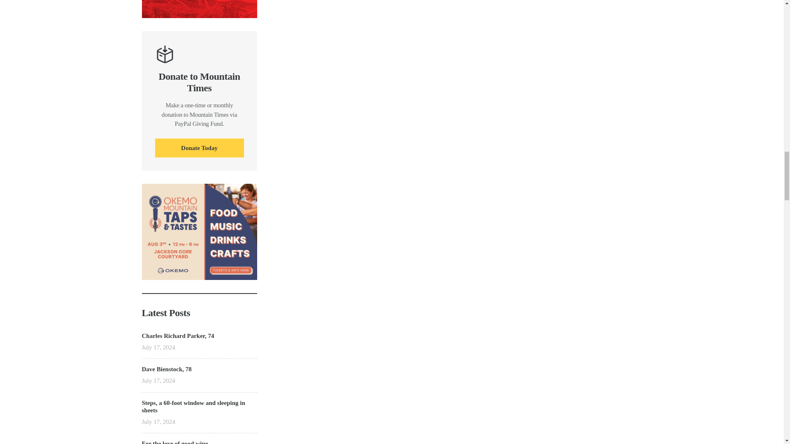 The image size is (790, 444). I want to click on Donate Today, so click(199, 148).